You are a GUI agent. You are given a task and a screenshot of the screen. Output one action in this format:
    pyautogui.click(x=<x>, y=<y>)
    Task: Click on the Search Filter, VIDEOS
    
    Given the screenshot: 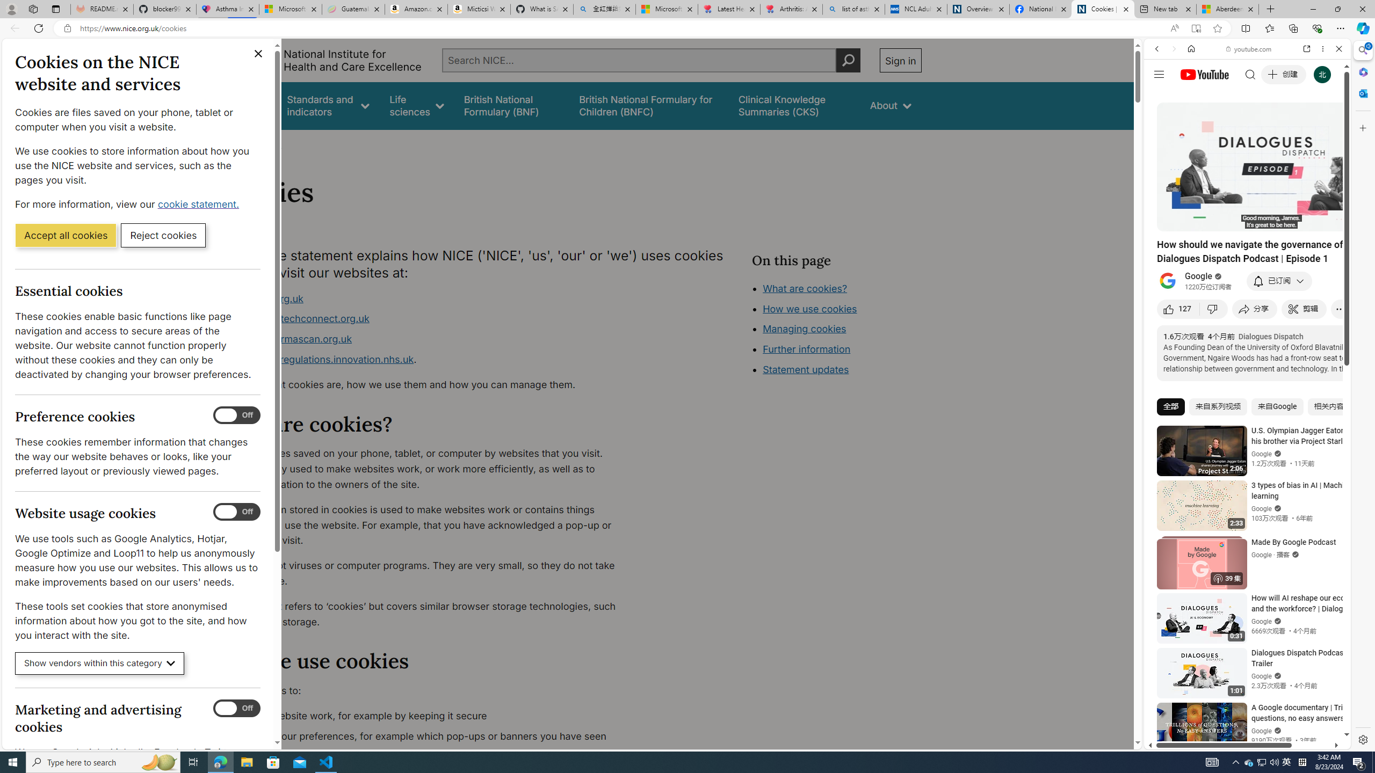 What is the action you would take?
    pyautogui.click(x=1228, y=122)
    